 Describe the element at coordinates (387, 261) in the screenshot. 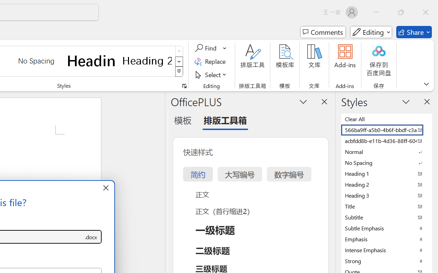

I see `Strong` at that location.